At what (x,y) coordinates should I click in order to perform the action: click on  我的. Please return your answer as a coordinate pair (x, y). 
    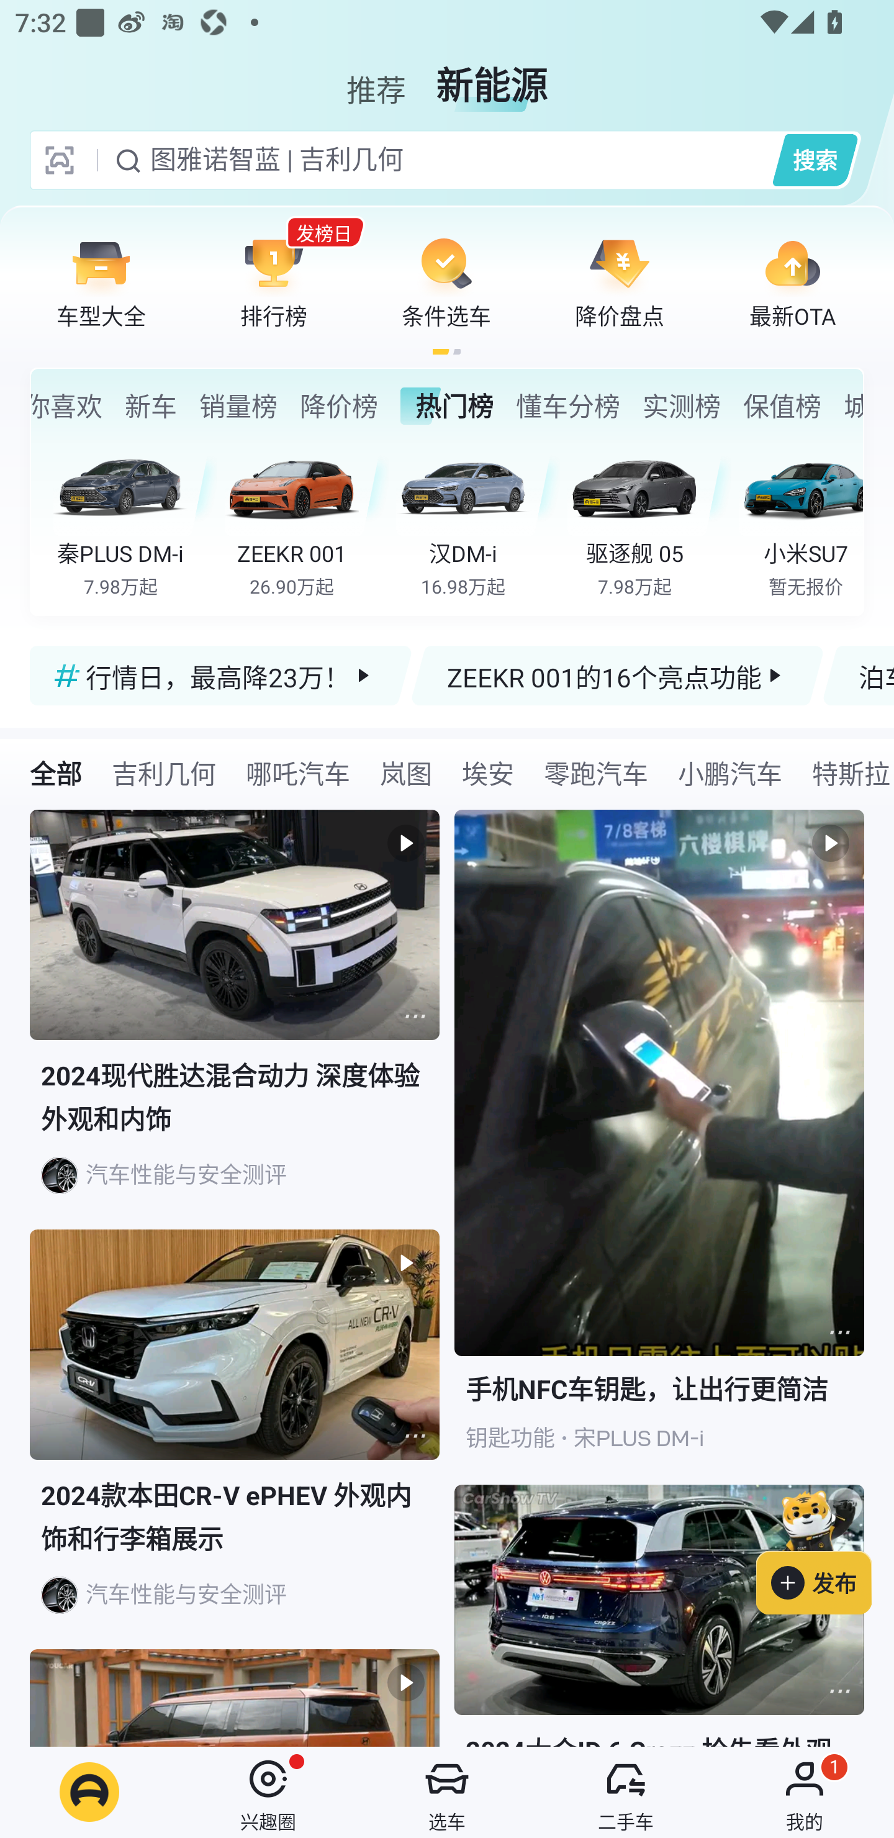
    Looking at the image, I should click on (805, 1792).